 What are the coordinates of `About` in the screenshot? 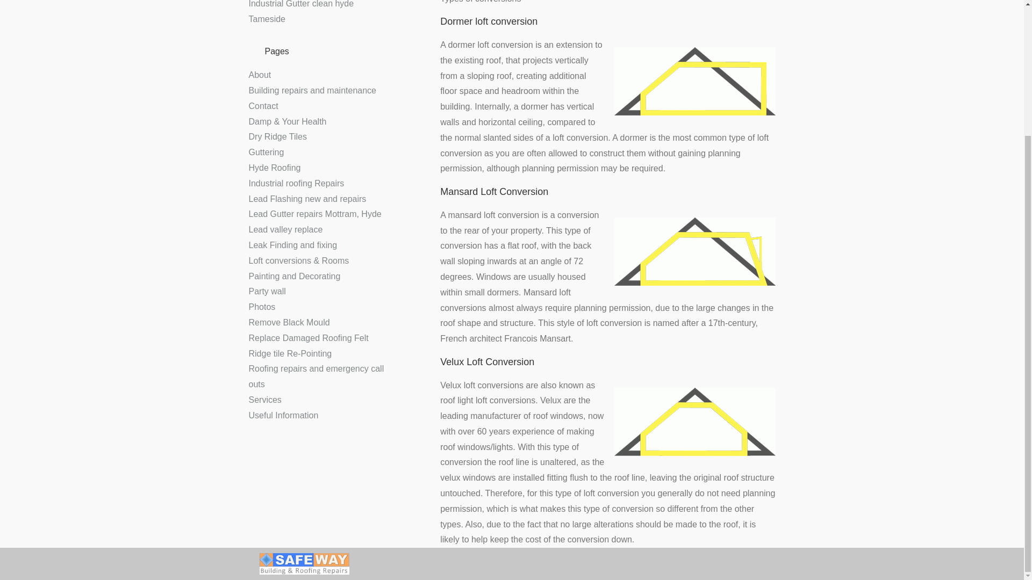 It's located at (259, 74).